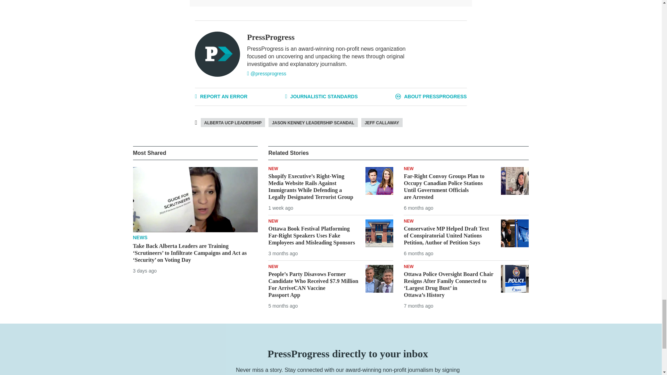  Describe the element at coordinates (313, 123) in the screenshot. I see `JASON KENNEY LEADERSHIP SCANDAL` at that location.